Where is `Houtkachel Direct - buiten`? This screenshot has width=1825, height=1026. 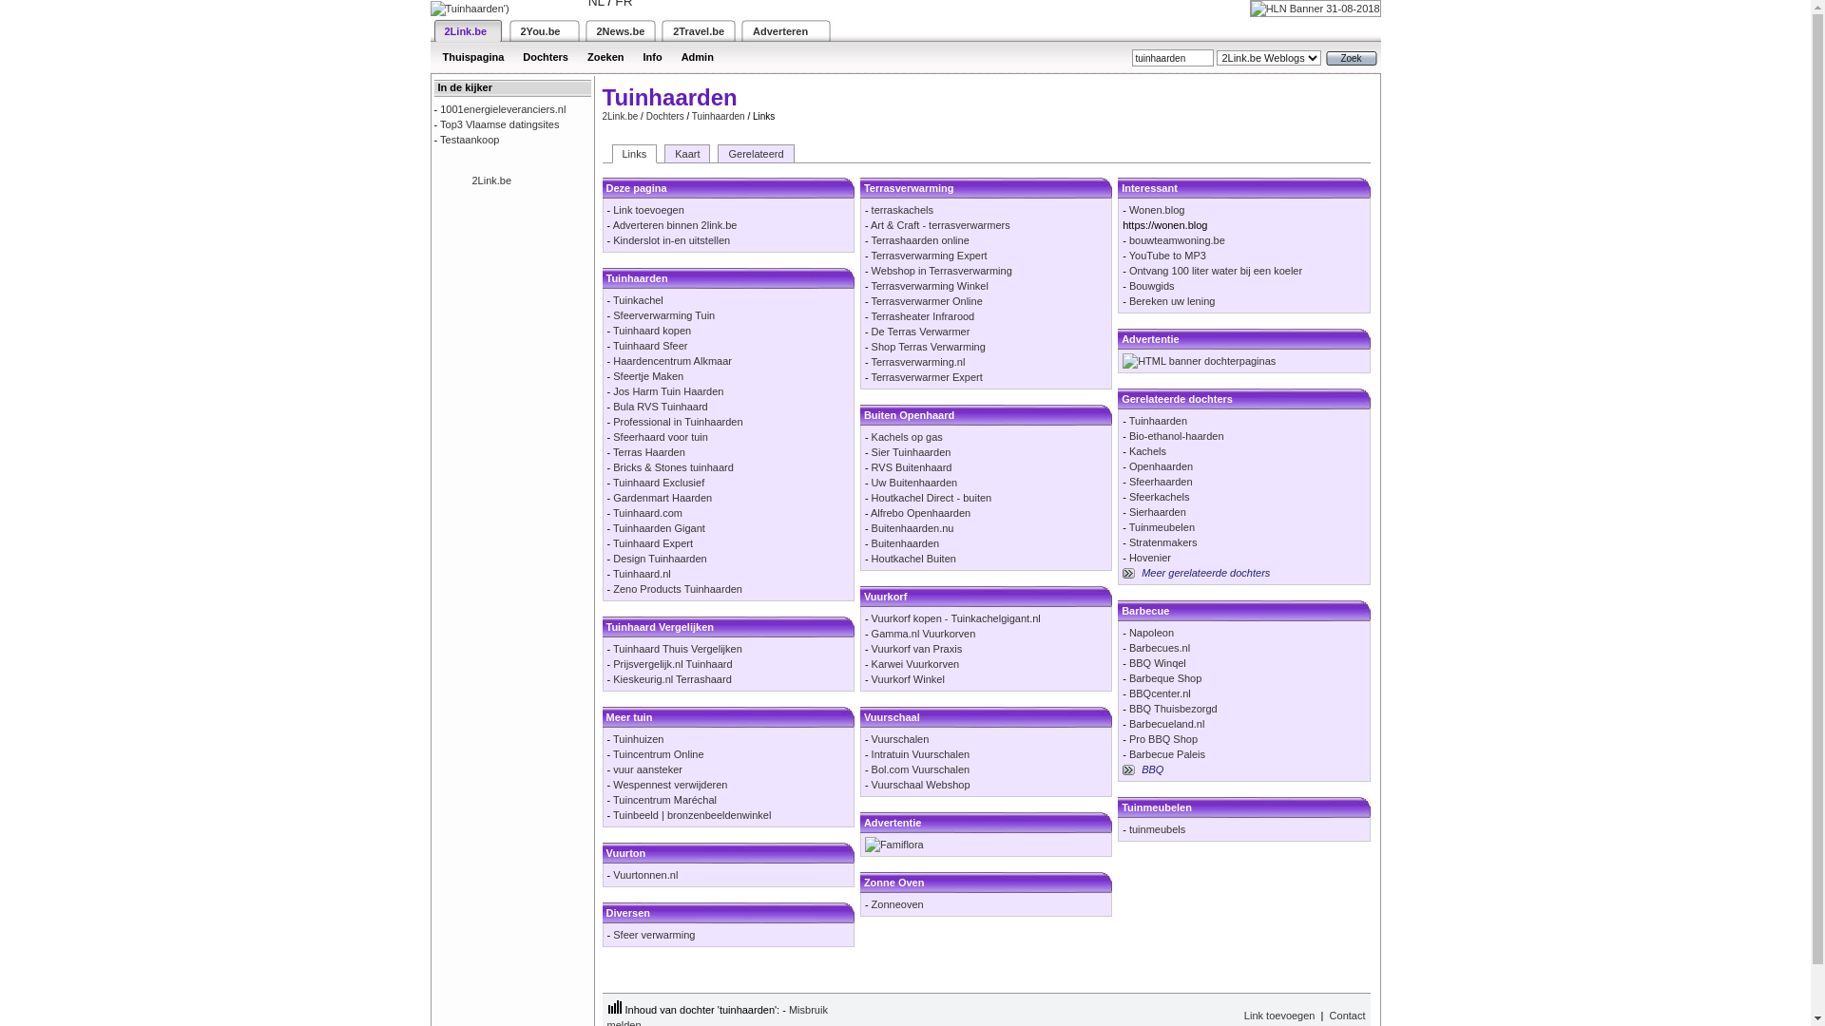 Houtkachel Direct - buiten is located at coordinates (932, 498).